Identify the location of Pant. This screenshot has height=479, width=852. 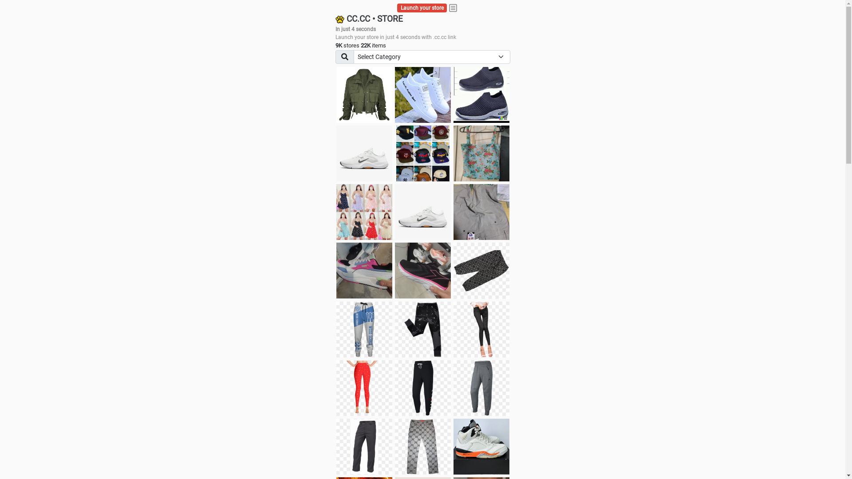
(423, 388).